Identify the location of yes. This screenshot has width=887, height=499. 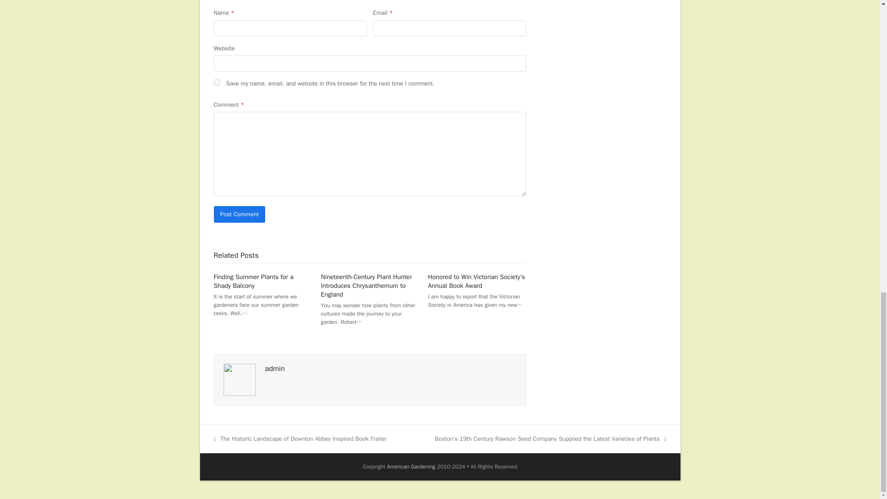
(216, 82).